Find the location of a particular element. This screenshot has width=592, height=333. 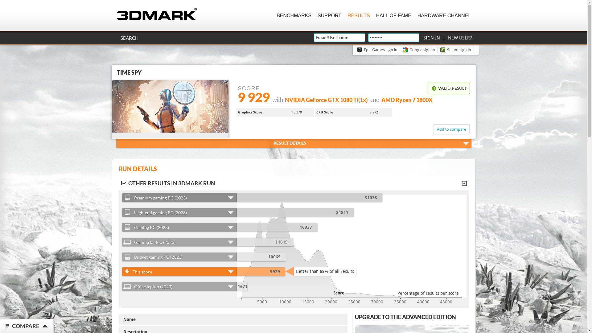

Epic Games sign in is located at coordinates (379, 50).